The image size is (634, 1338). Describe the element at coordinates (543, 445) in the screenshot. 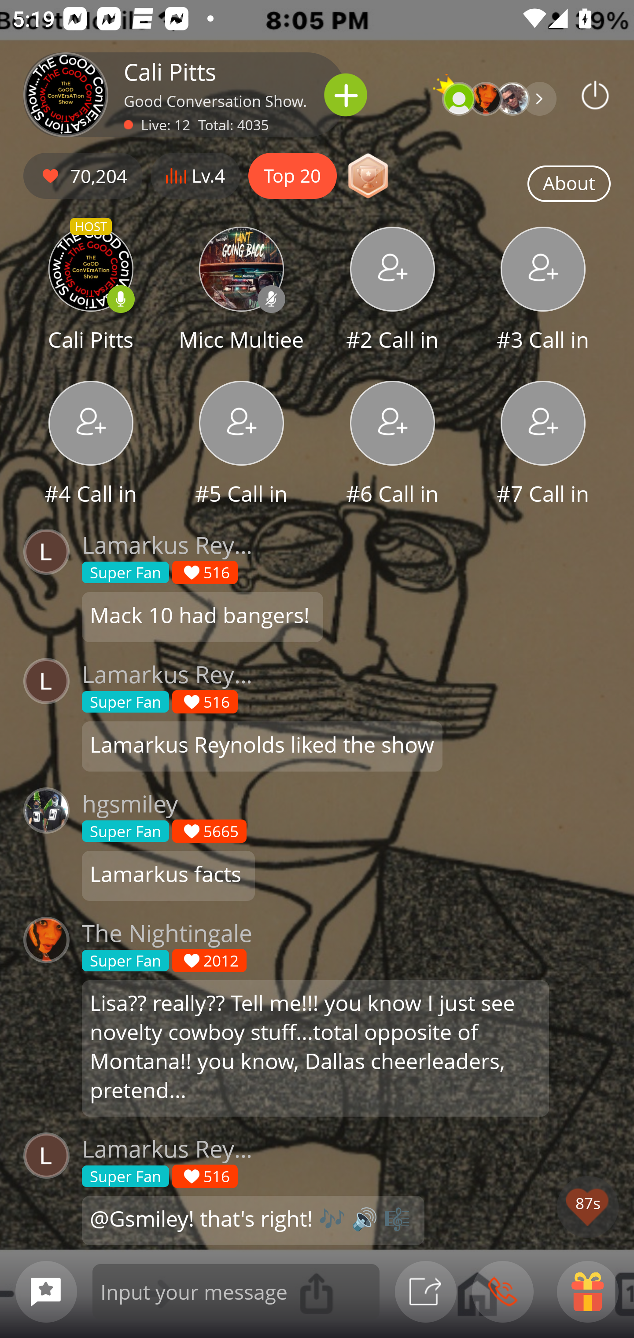

I see `#7 Call in` at that location.